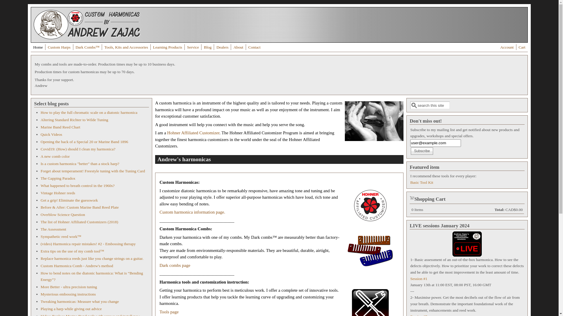  What do you see at coordinates (507, 47) in the screenshot?
I see `Account` at bounding box center [507, 47].